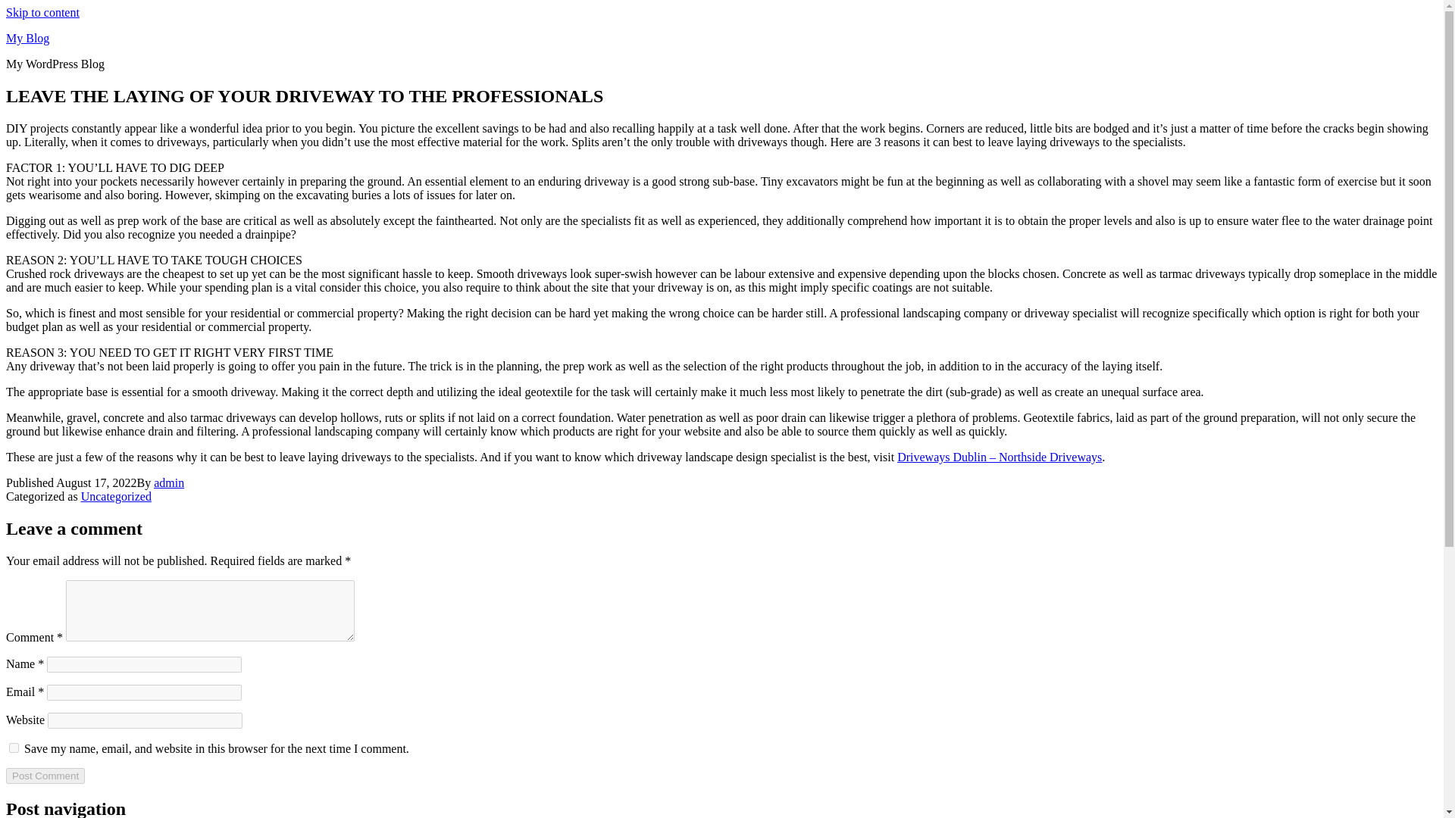  I want to click on Skip to content, so click(42, 12).